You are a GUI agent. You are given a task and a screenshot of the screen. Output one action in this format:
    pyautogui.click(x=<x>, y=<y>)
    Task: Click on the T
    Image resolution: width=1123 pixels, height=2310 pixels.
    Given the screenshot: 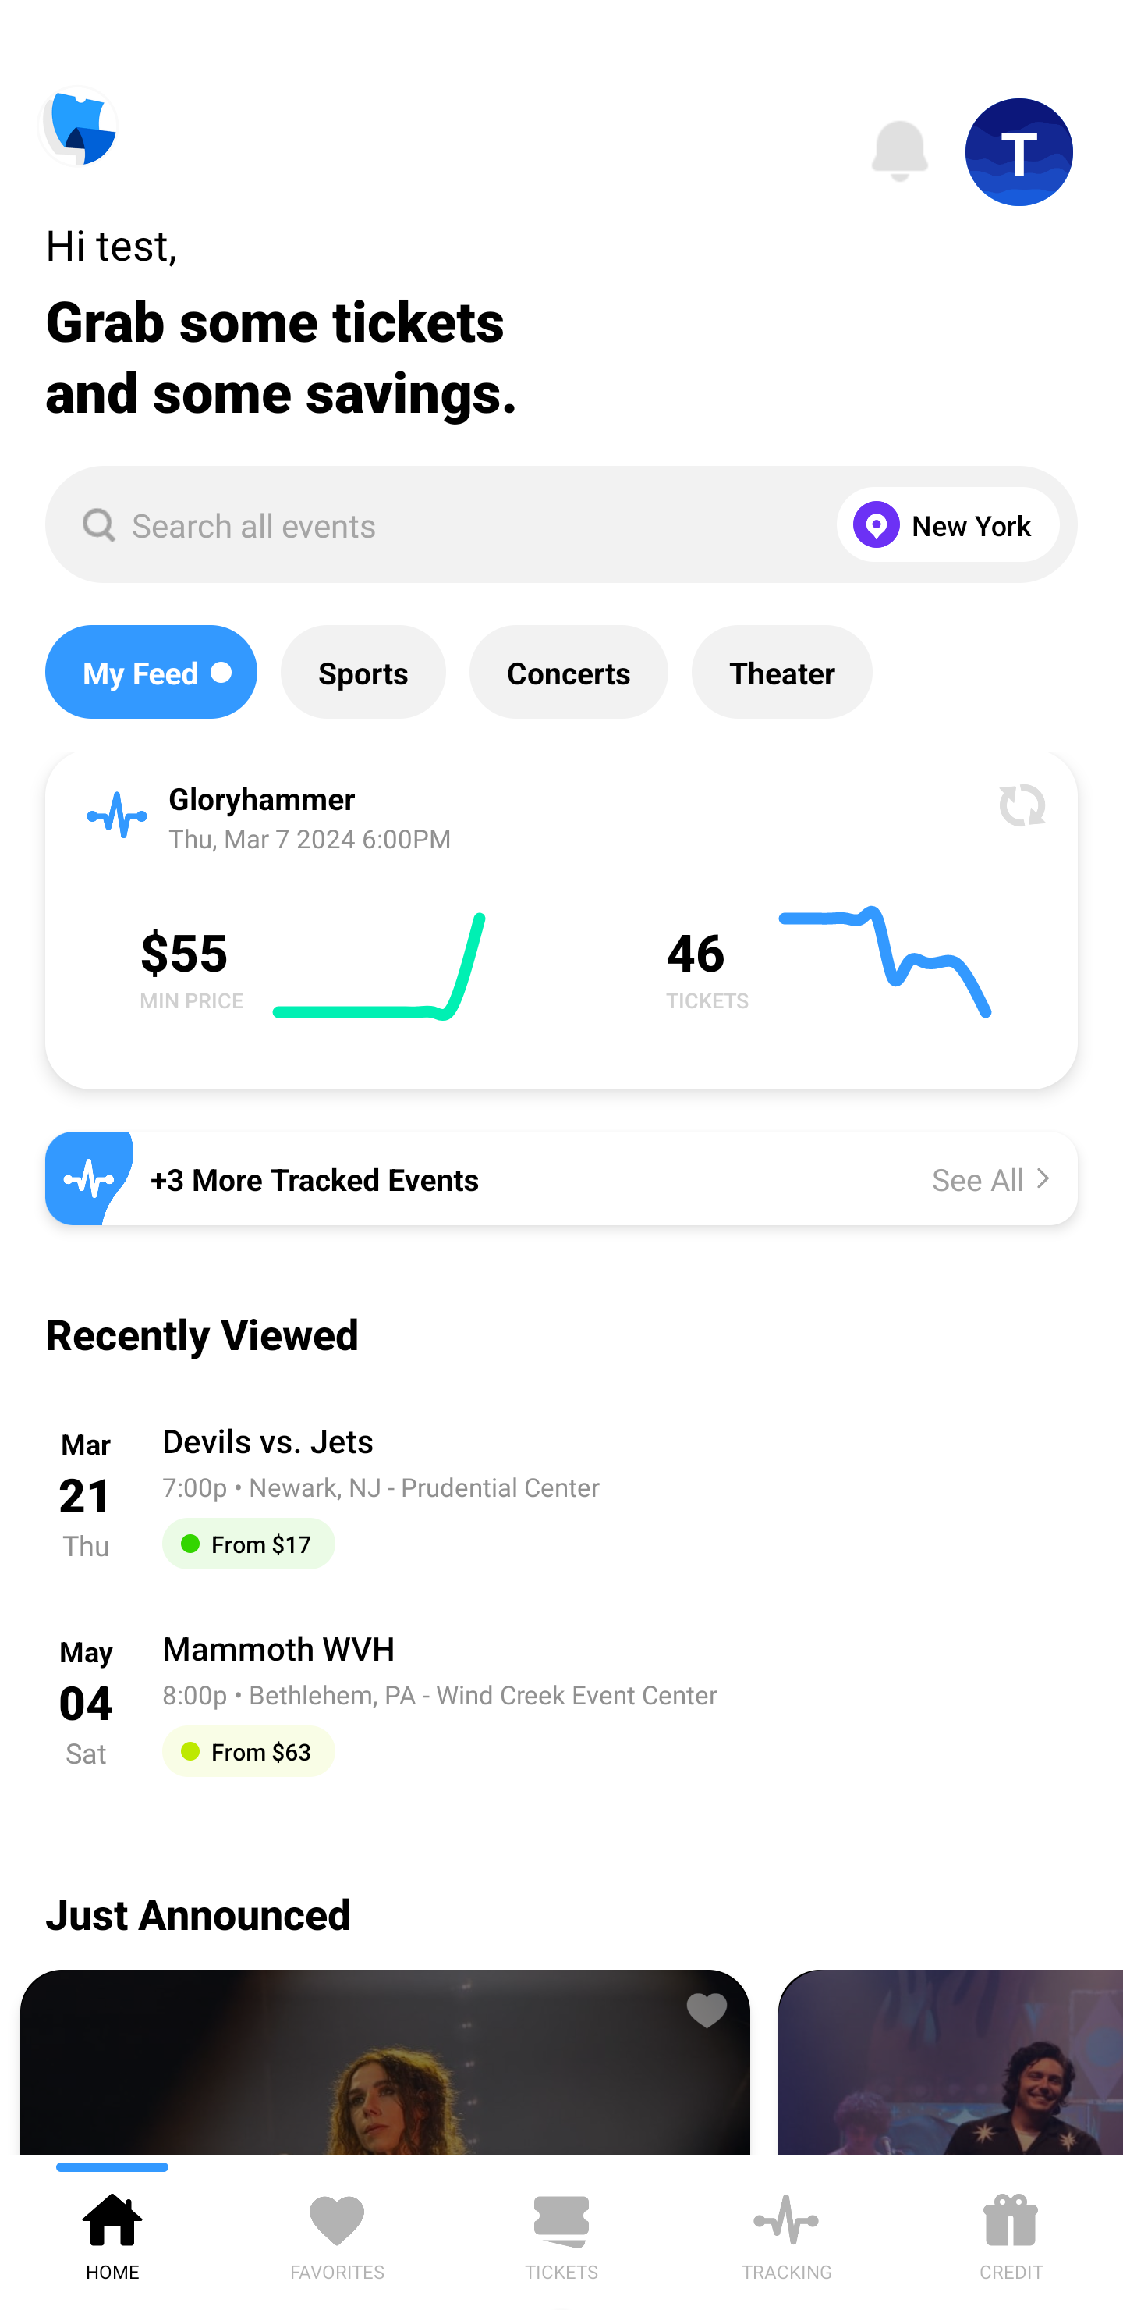 What is the action you would take?
    pyautogui.click(x=1019, y=152)
    